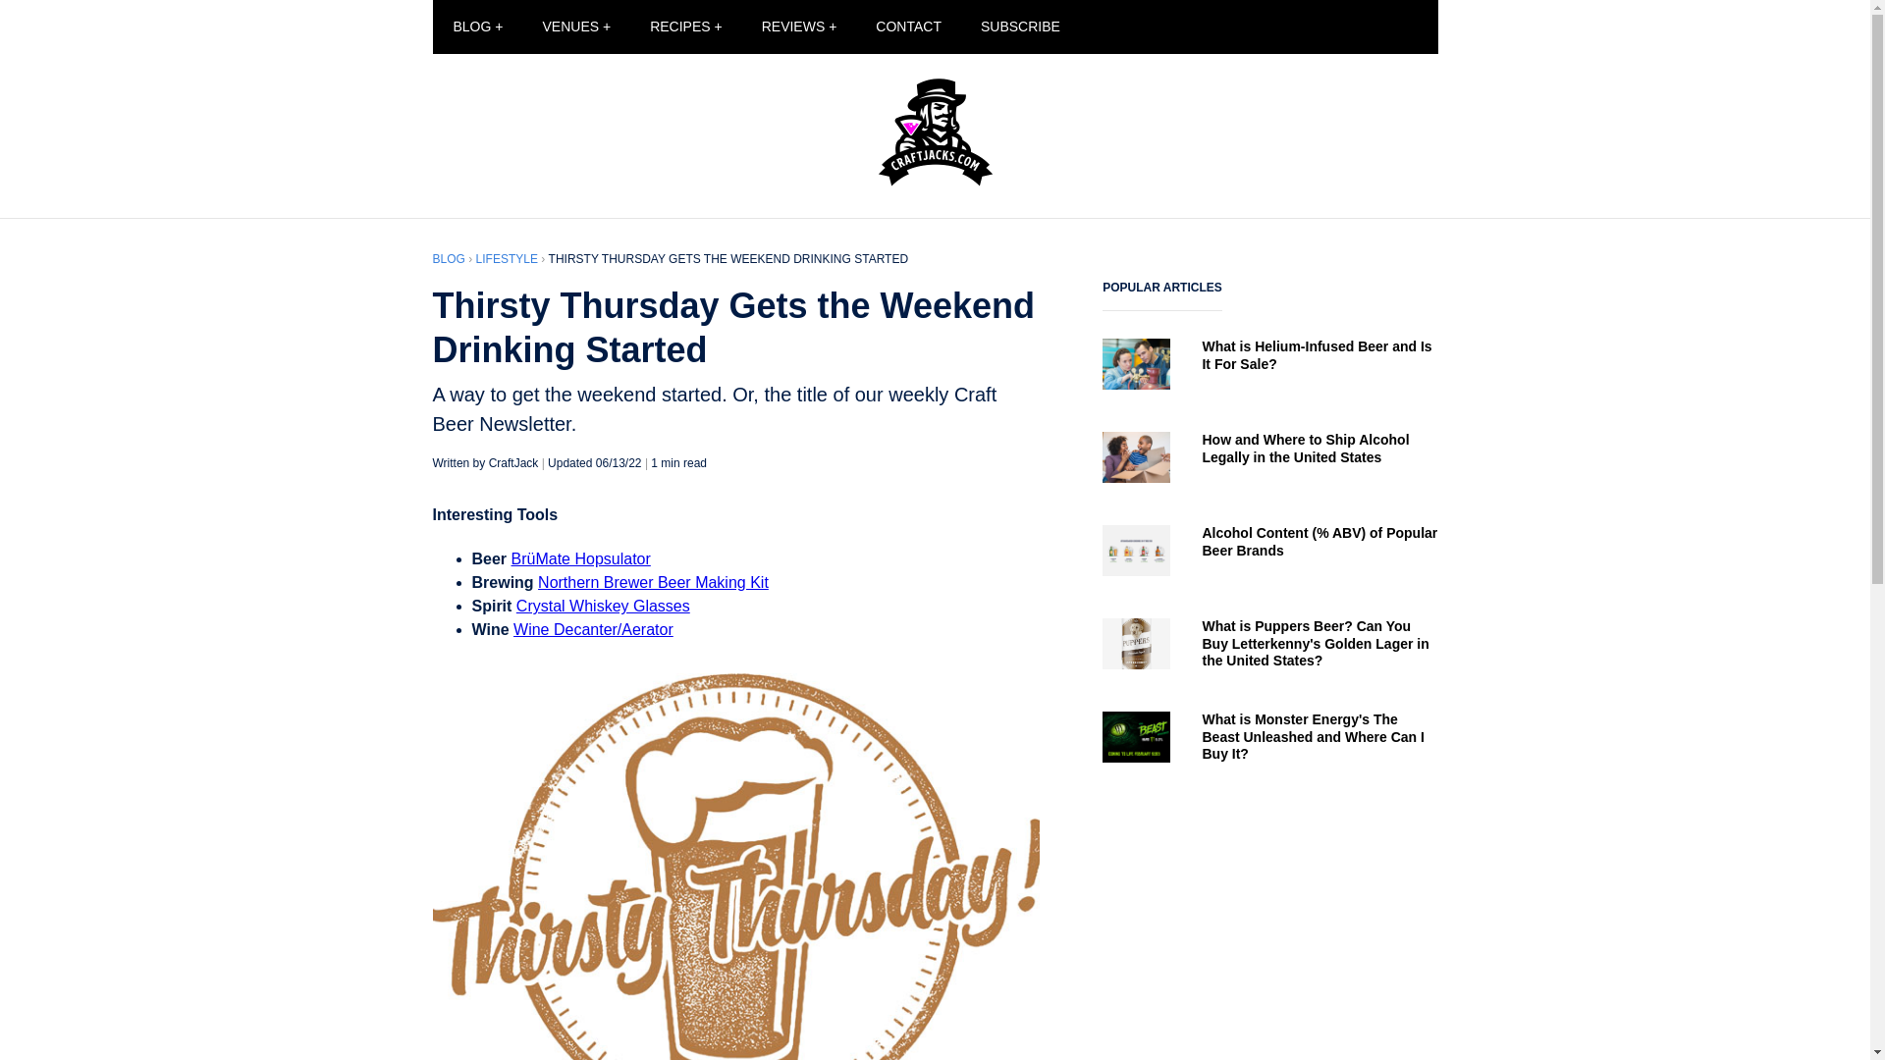 Image resolution: width=1885 pixels, height=1060 pixels. Describe the element at coordinates (908, 27) in the screenshot. I see `CONTACT` at that location.